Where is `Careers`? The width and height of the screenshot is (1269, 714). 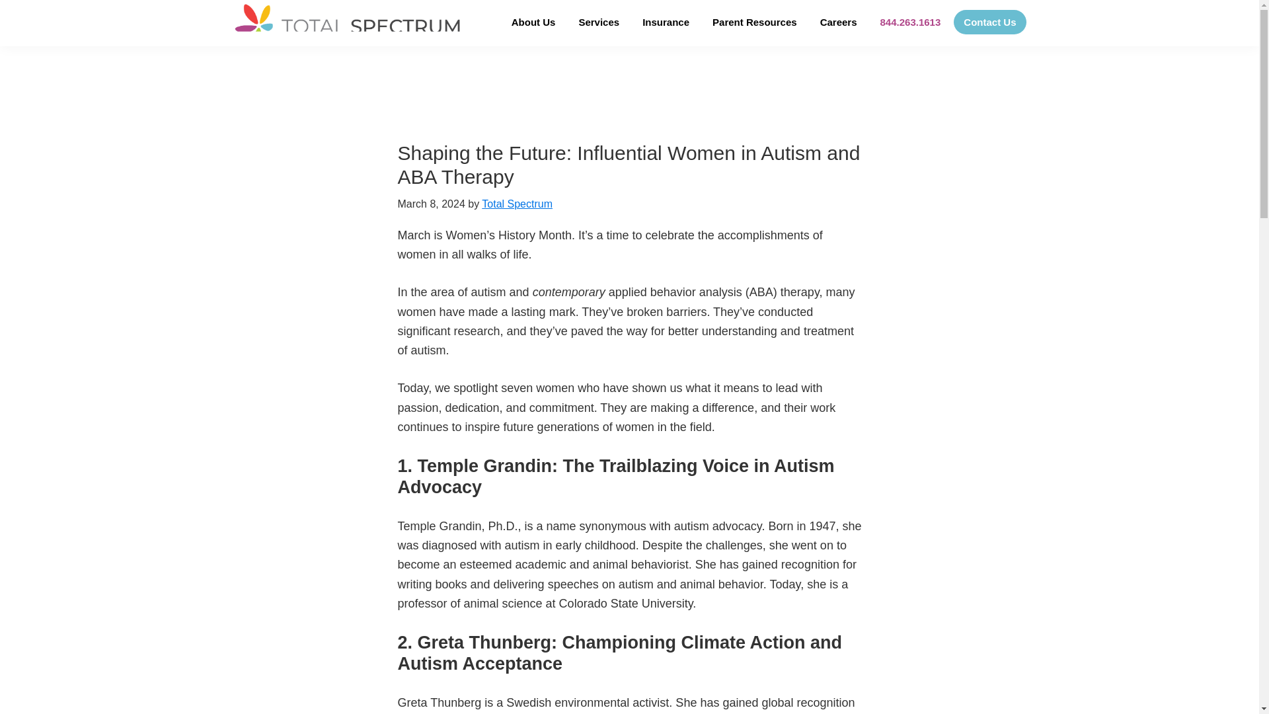
Careers is located at coordinates (838, 22).